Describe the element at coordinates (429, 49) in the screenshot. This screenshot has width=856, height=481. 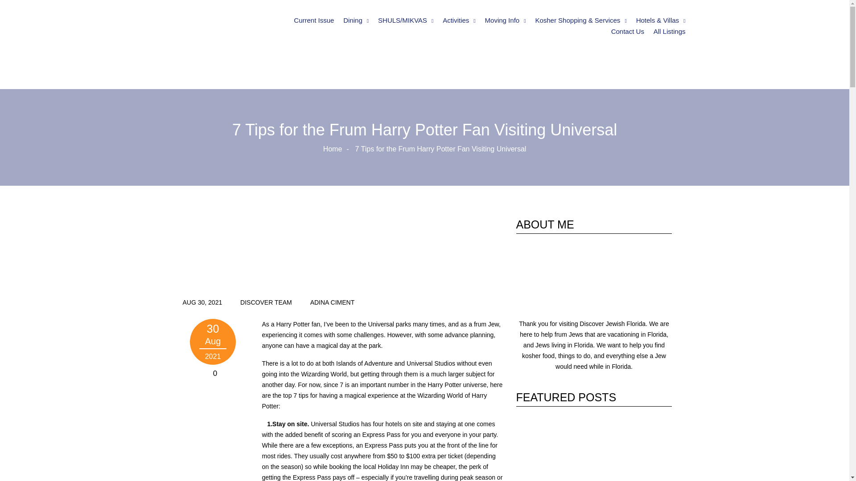
I see `Aventura` at that location.